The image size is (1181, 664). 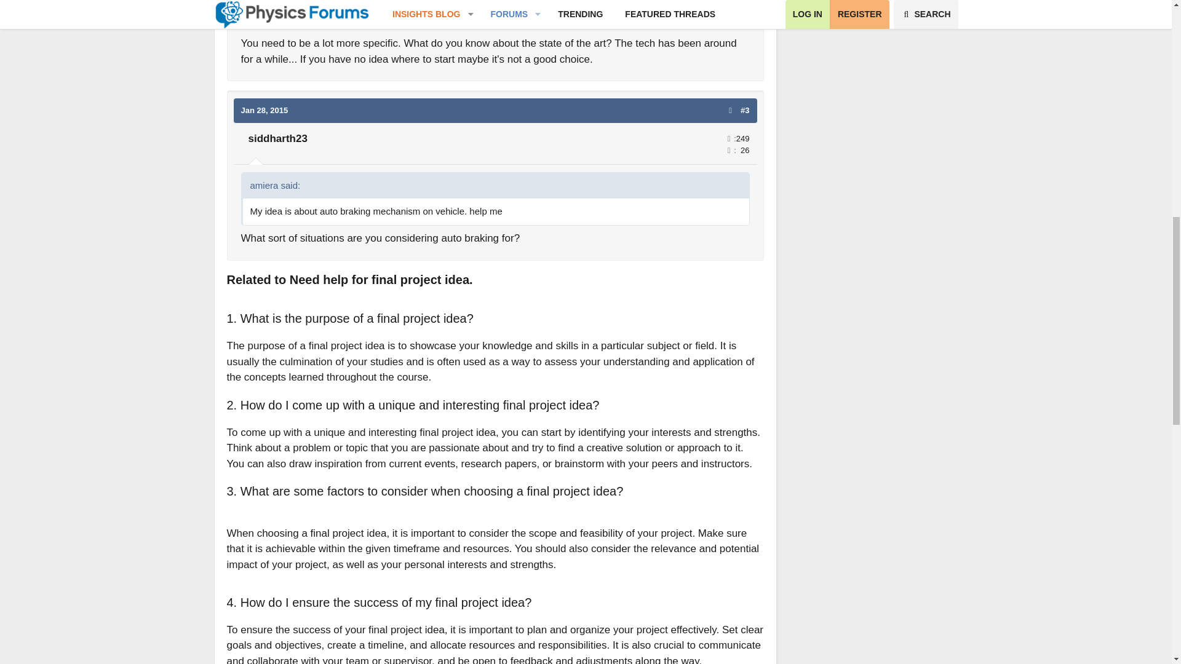 I want to click on Reaction score, so click(x=722, y=5).